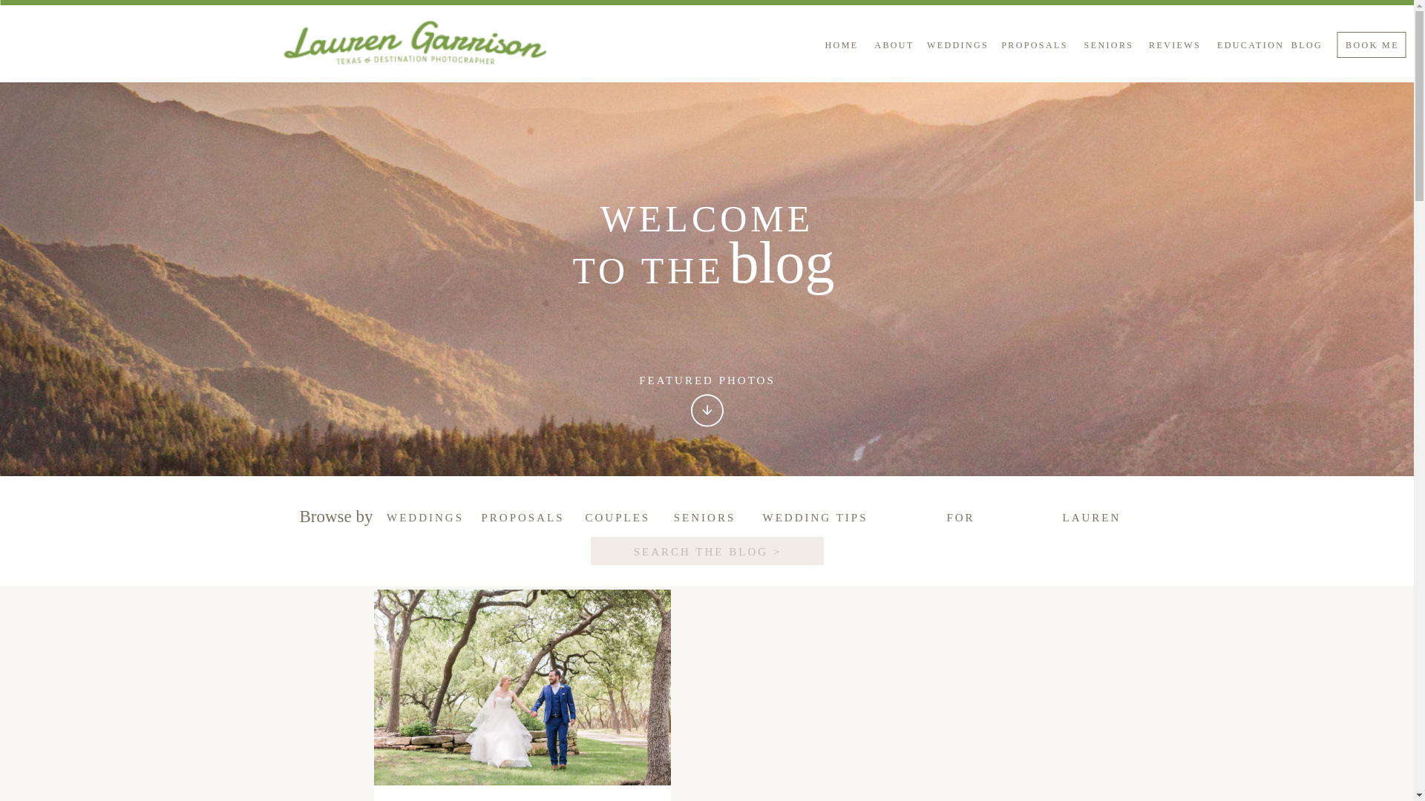 This screenshot has width=1425, height=801. Describe the element at coordinates (894, 47) in the screenshot. I see `ABOUT` at that location.